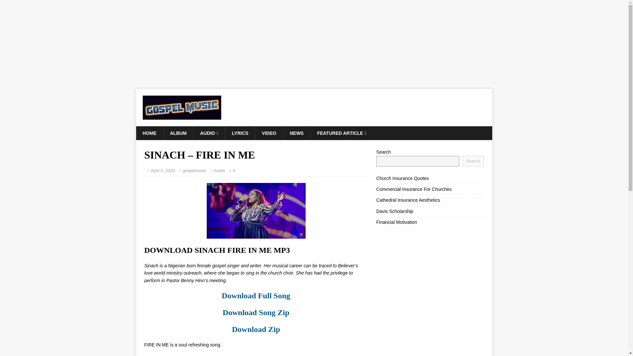 The height and width of the screenshot is (356, 633). What do you see at coordinates (341, 133) in the screenshot?
I see `FEATURED ARTICLE` at bounding box center [341, 133].